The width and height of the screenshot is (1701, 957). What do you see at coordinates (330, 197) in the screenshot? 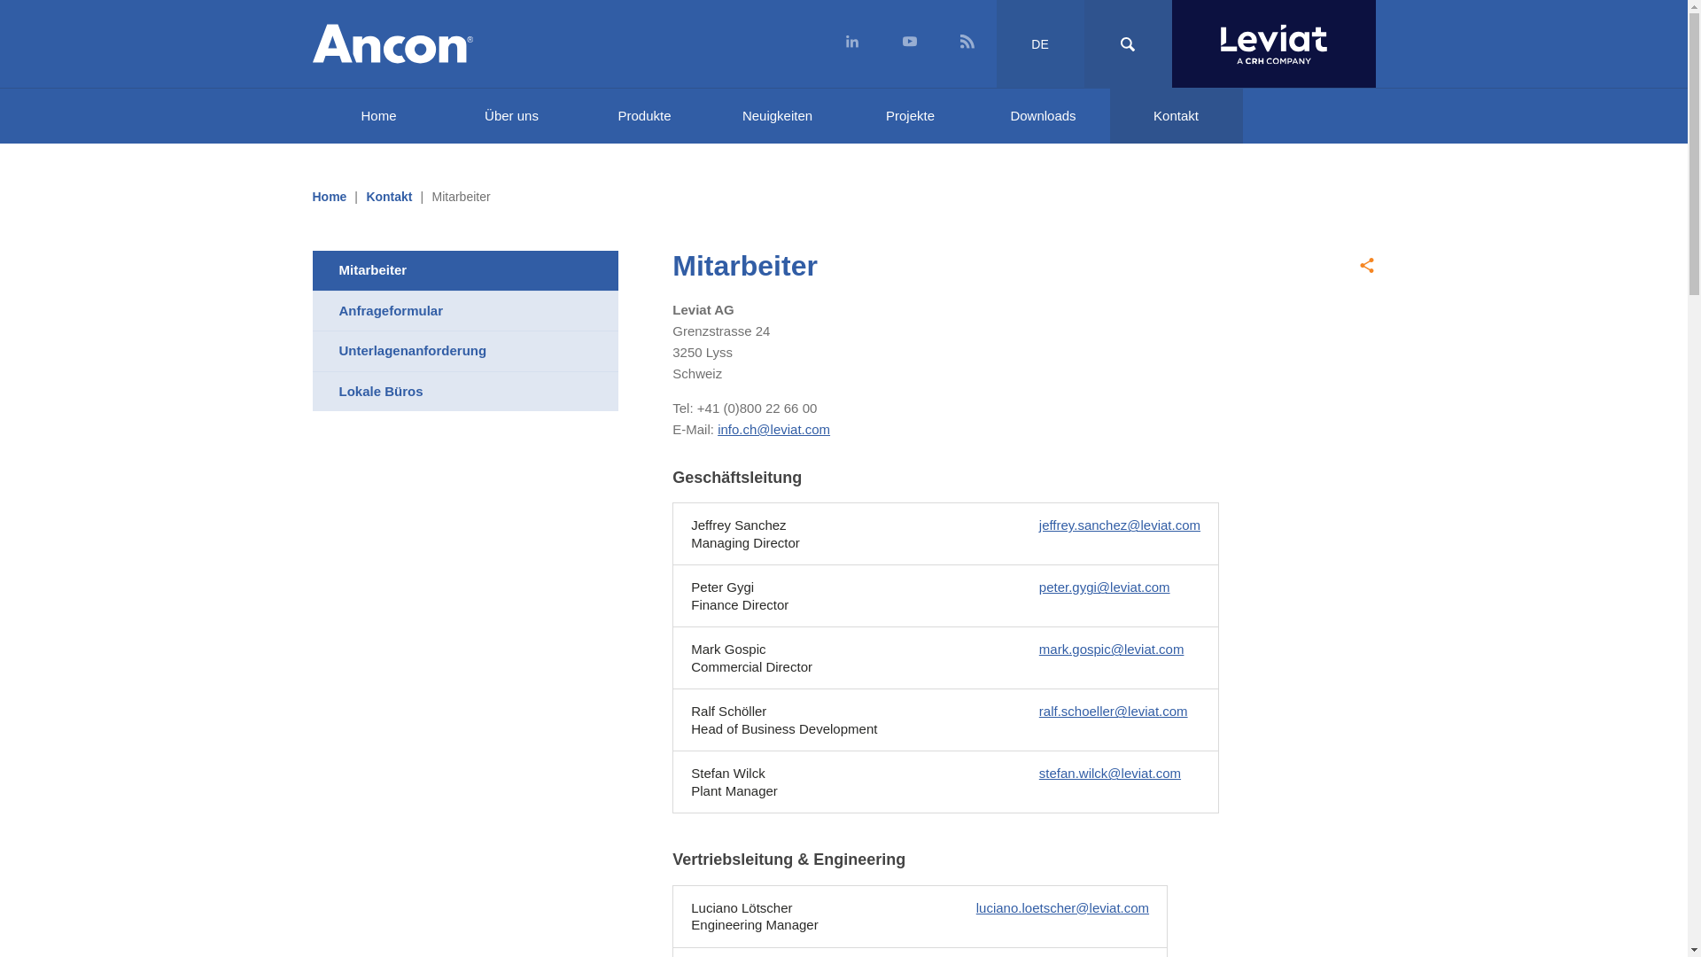
I see `Home` at bounding box center [330, 197].